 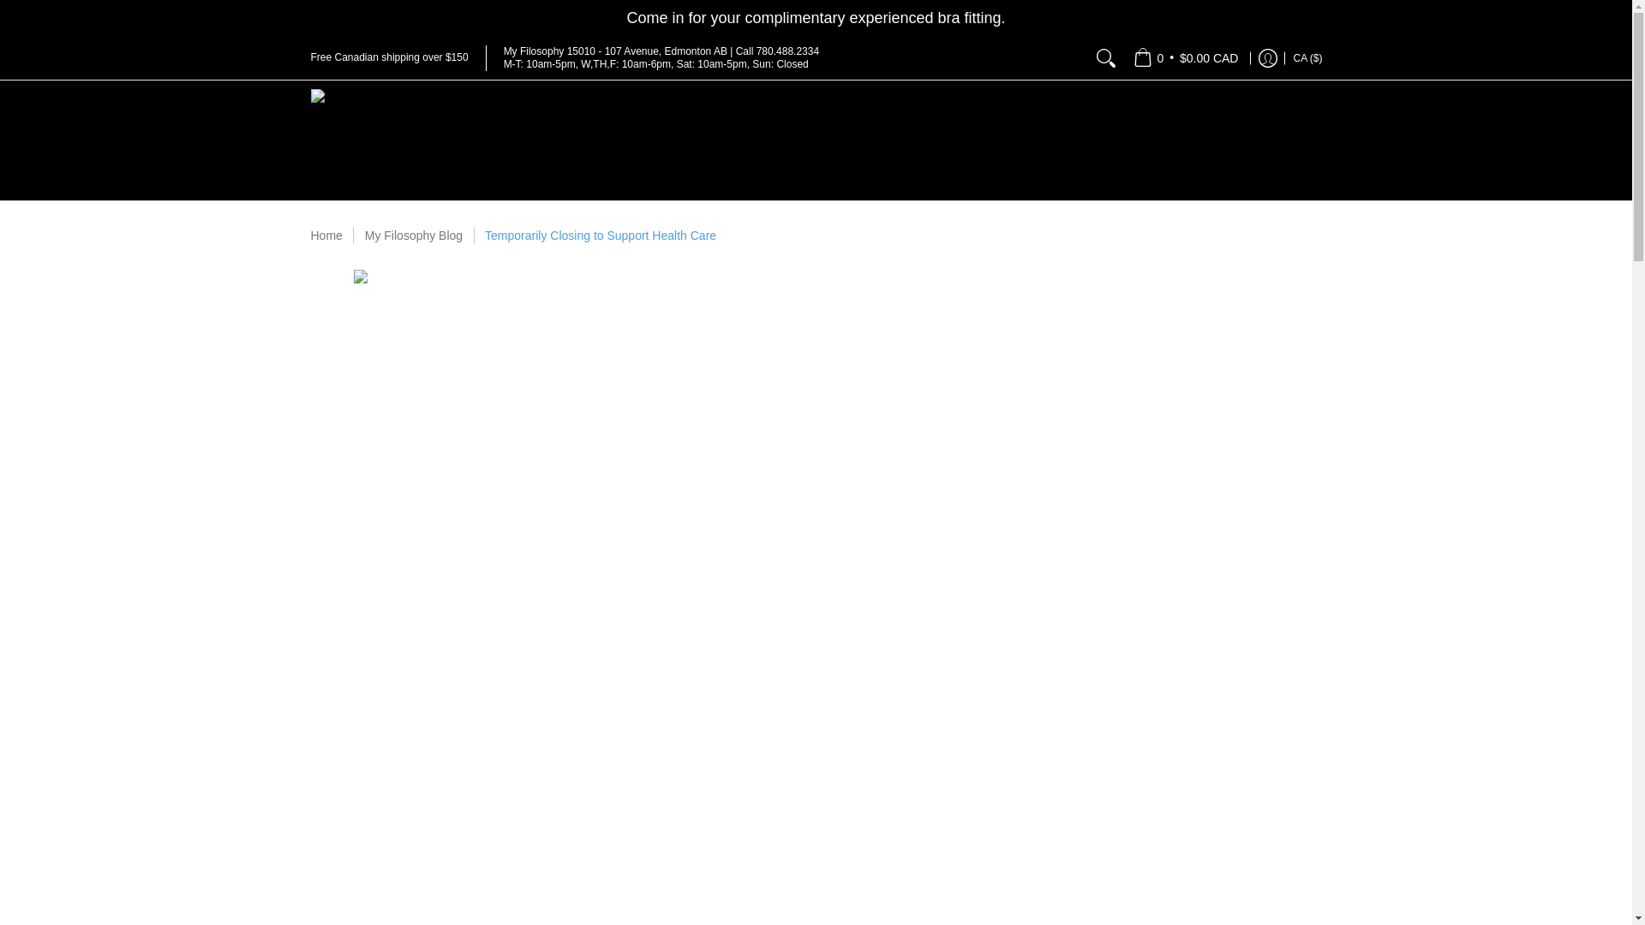 What do you see at coordinates (816, 17) in the screenshot?
I see `Come in for your complimentary experienced bra fitting.` at bounding box center [816, 17].